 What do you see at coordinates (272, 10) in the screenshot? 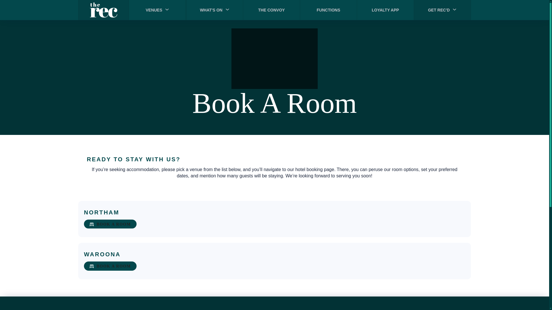
I see `THE CONVOY` at bounding box center [272, 10].